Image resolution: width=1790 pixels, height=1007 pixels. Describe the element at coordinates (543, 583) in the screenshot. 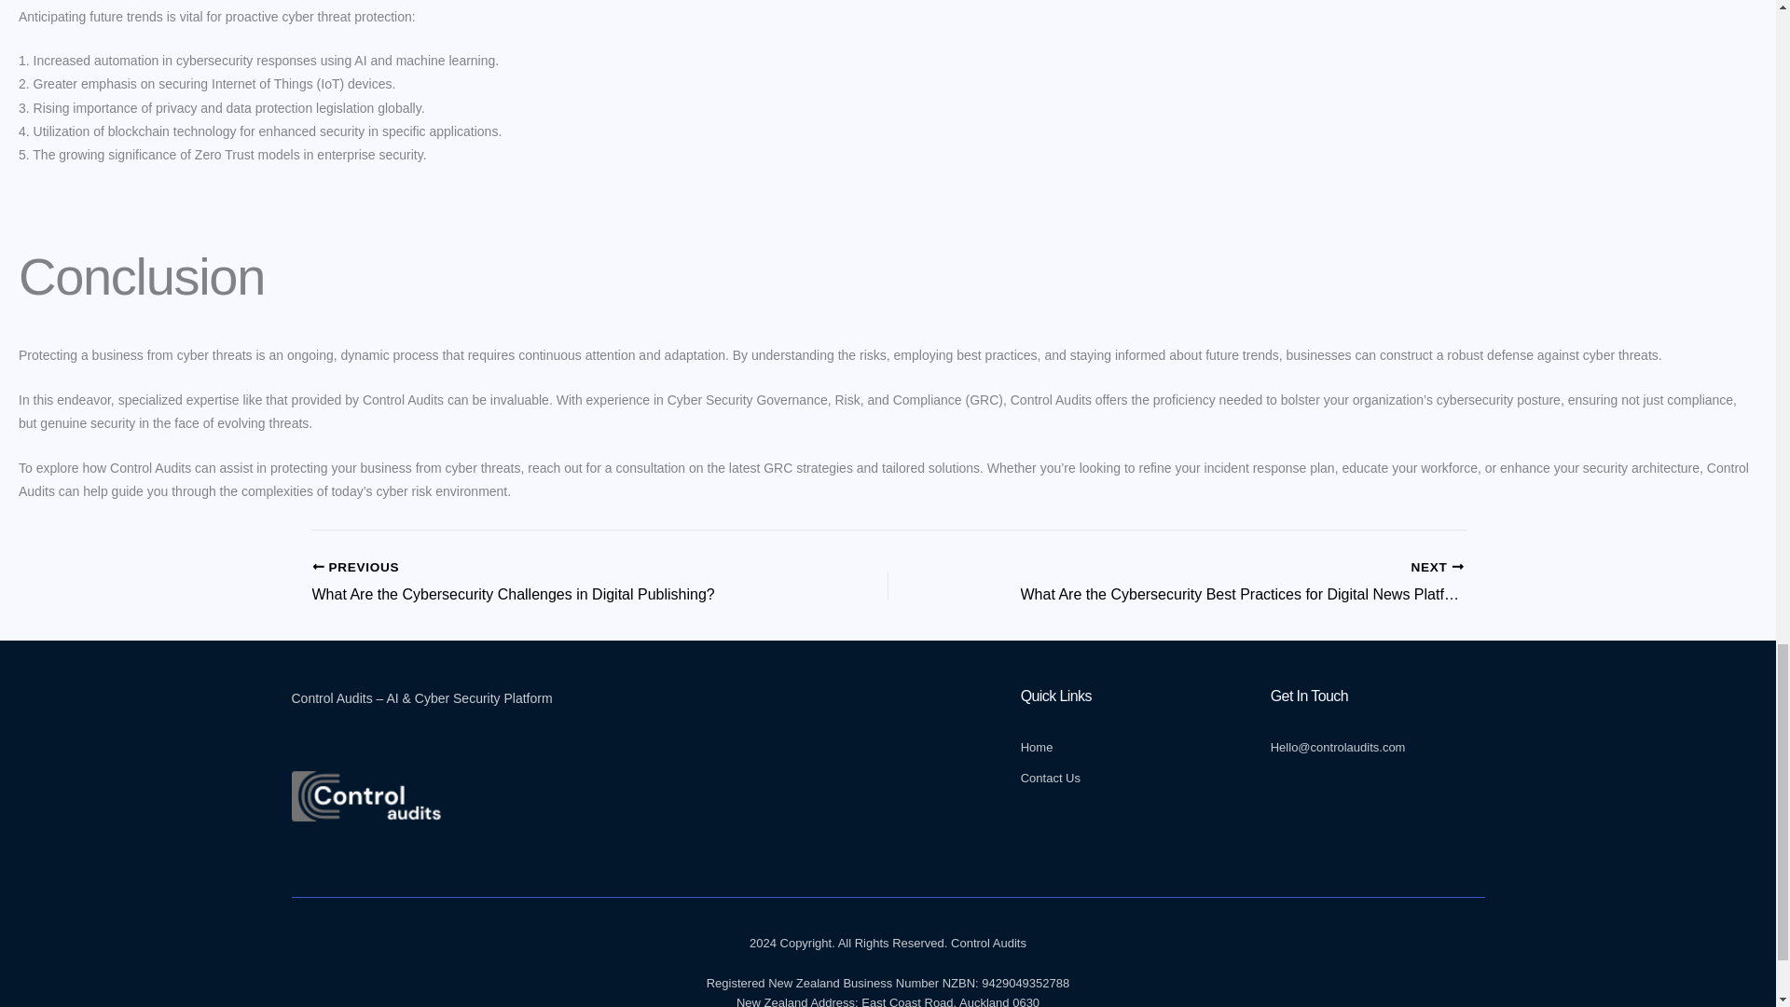

I see `What Are the Cybersecurity Challenges in Digital Publishing?` at that location.